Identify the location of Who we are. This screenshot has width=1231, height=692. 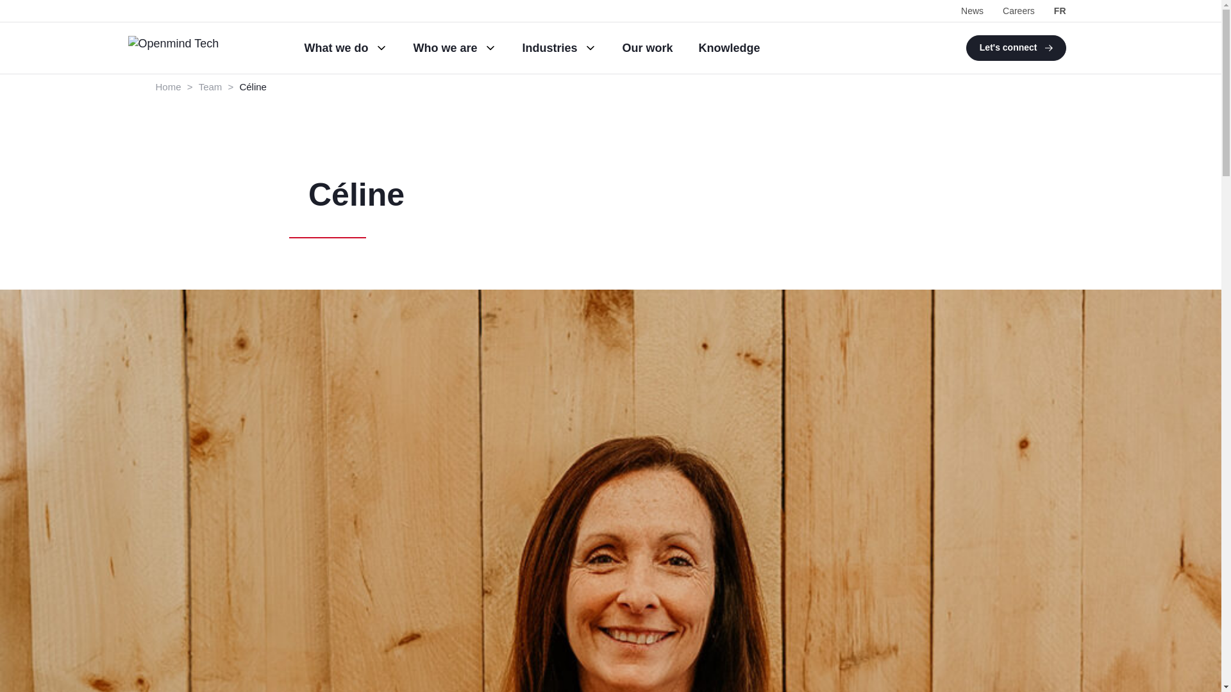
(454, 47).